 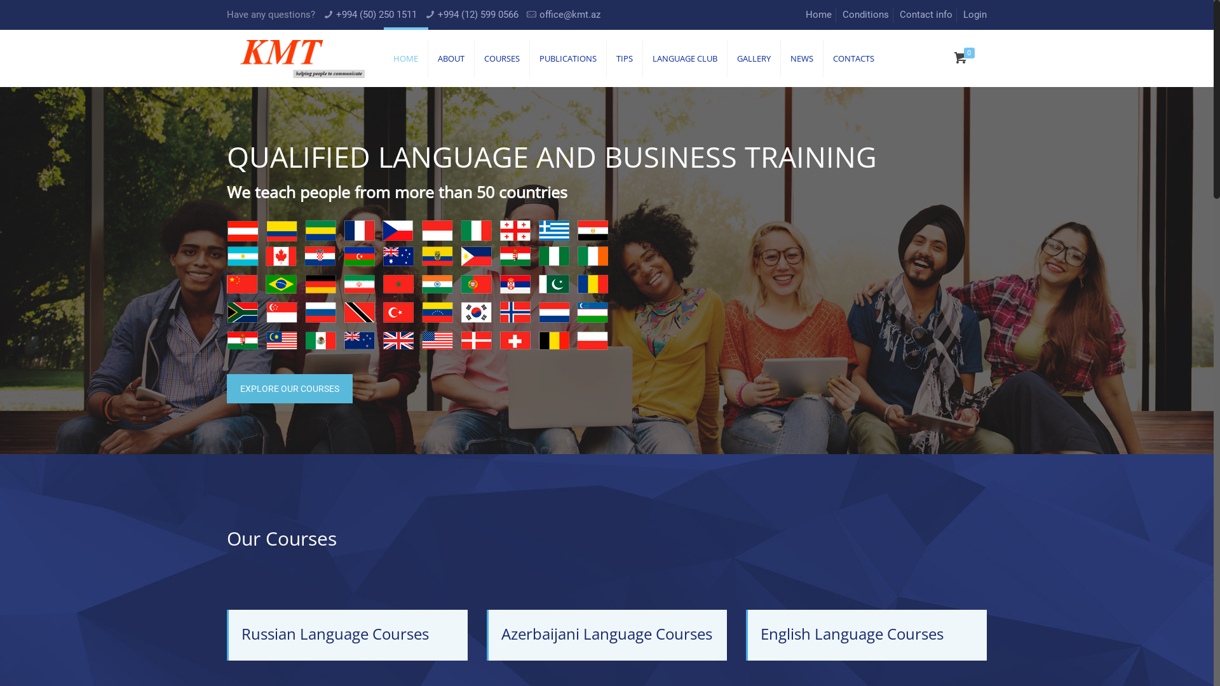 What do you see at coordinates (478, 15) in the screenshot?
I see `+994 (12) 599 0566` at bounding box center [478, 15].